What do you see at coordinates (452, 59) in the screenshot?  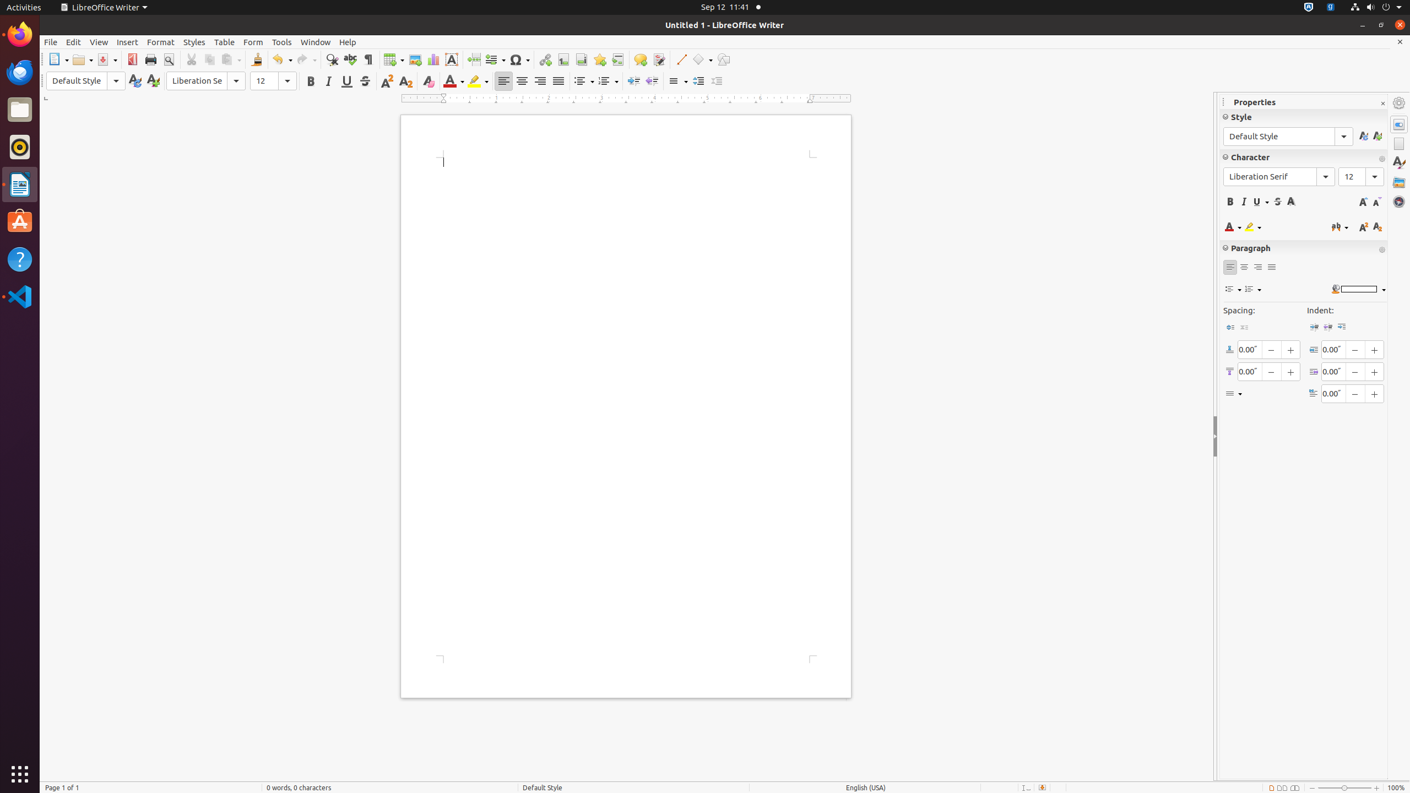 I see `Text Box` at bounding box center [452, 59].